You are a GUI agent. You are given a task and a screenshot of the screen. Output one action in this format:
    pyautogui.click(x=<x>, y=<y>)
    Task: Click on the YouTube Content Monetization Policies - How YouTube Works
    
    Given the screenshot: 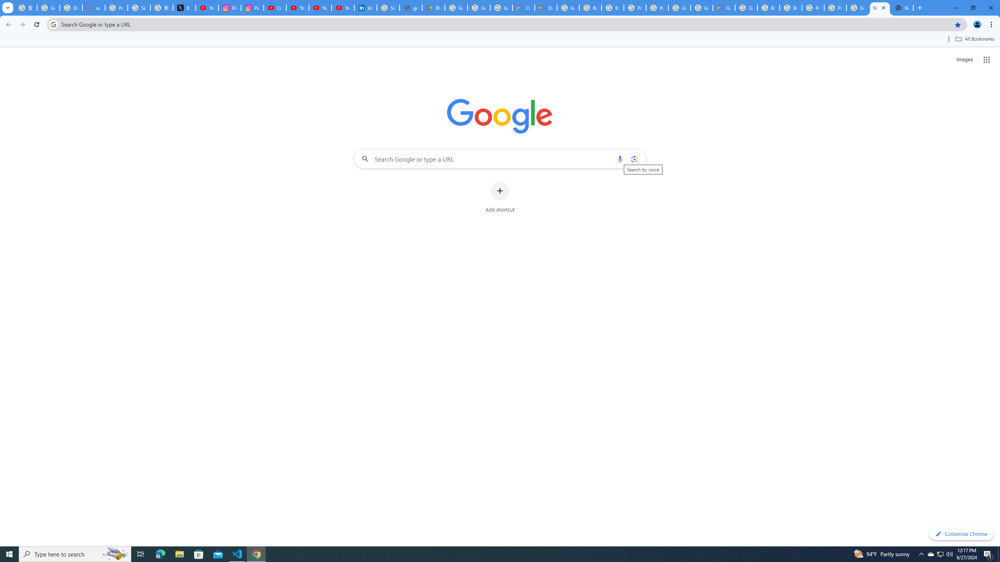 What is the action you would take?
    pyautogui.click(x=207, y=8)
    